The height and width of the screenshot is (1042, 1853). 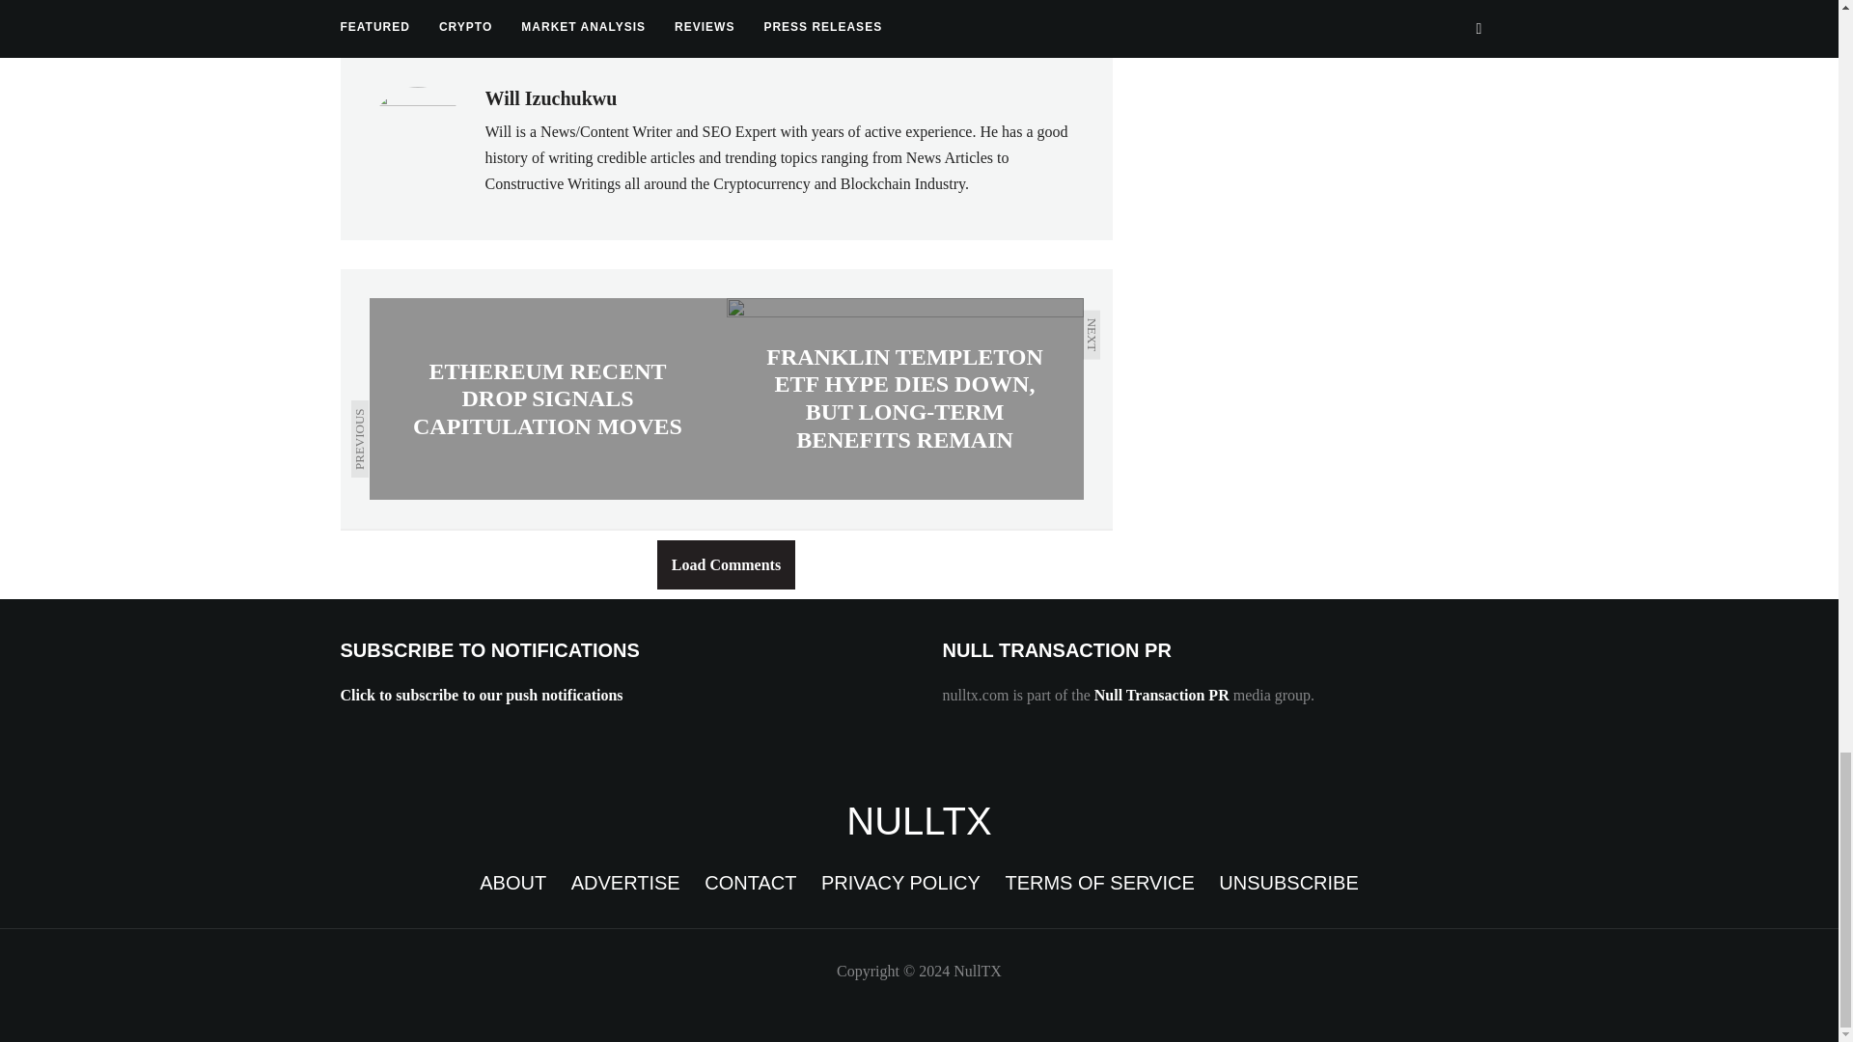 What do you see at coordinates (658, 12) in the screenshot?
I see `ETF` at bounding box center [658, 12].